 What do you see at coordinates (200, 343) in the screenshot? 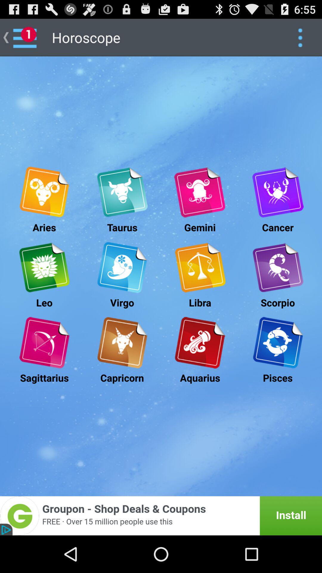
I see `click aquarius icon` at bounding box center [200, 343].